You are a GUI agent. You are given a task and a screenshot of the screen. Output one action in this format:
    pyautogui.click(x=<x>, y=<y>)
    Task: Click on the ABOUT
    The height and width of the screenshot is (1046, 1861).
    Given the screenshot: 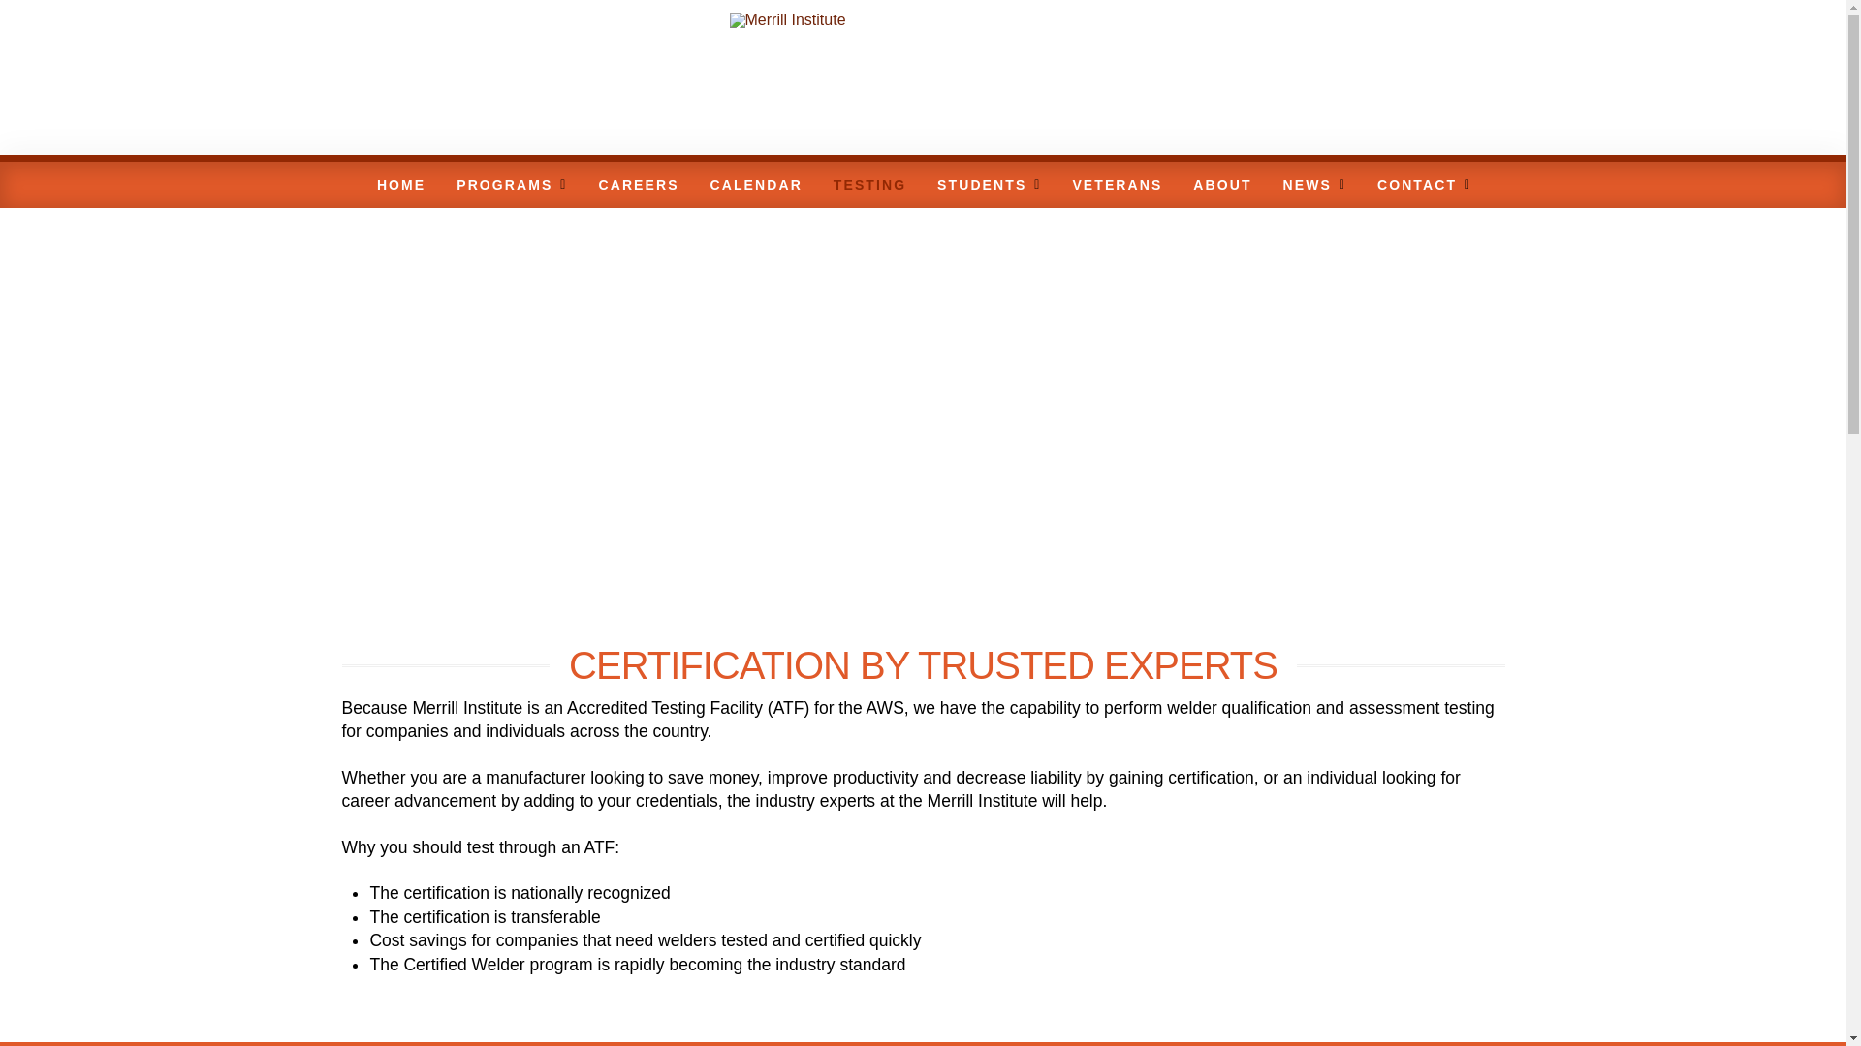 What is the action you would take?
    pyautogui.click(x=1220, y=184)
    